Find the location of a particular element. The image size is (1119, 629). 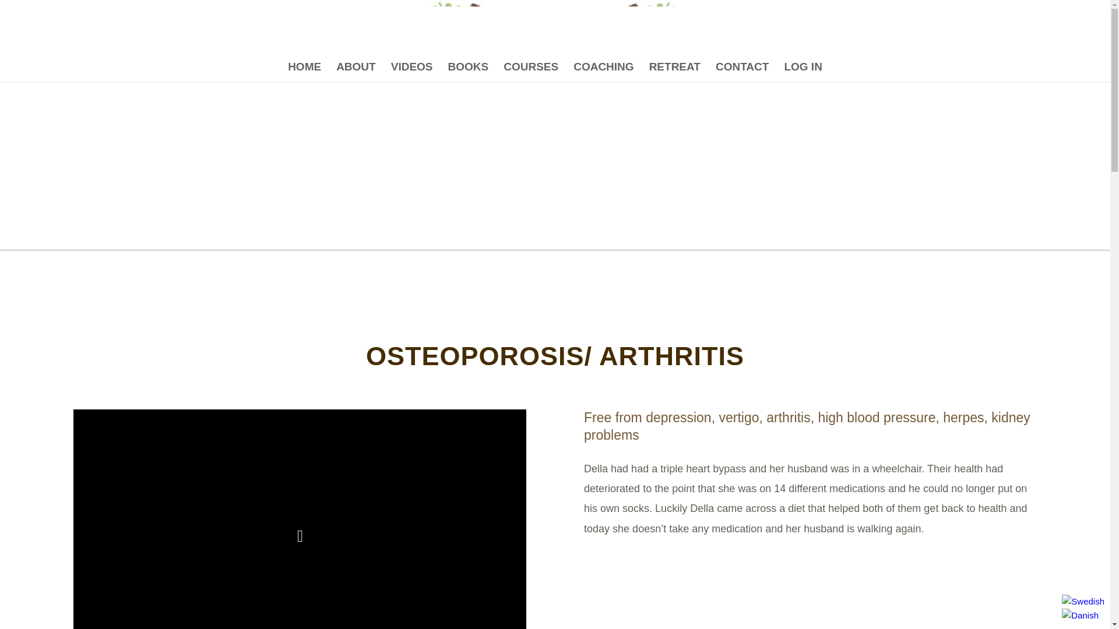

VIDEOS is located at coordinates (412, 66).